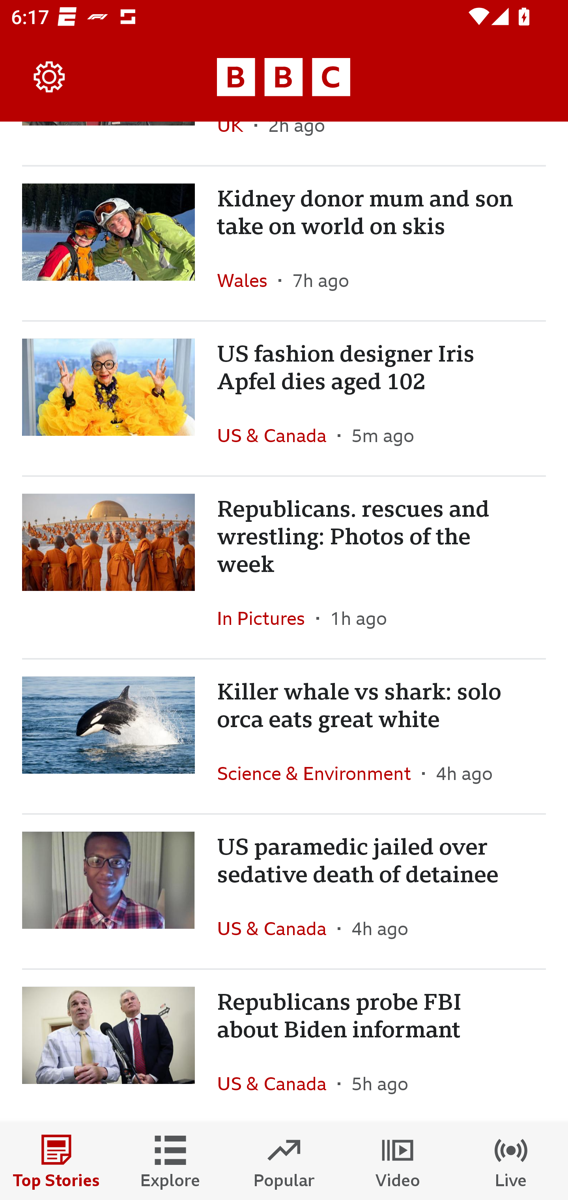 The width and height of the screenshot is (568, 1200). Describe the element at coordinates (284, 1161) in the screenshot. I see `Popular` at that location.